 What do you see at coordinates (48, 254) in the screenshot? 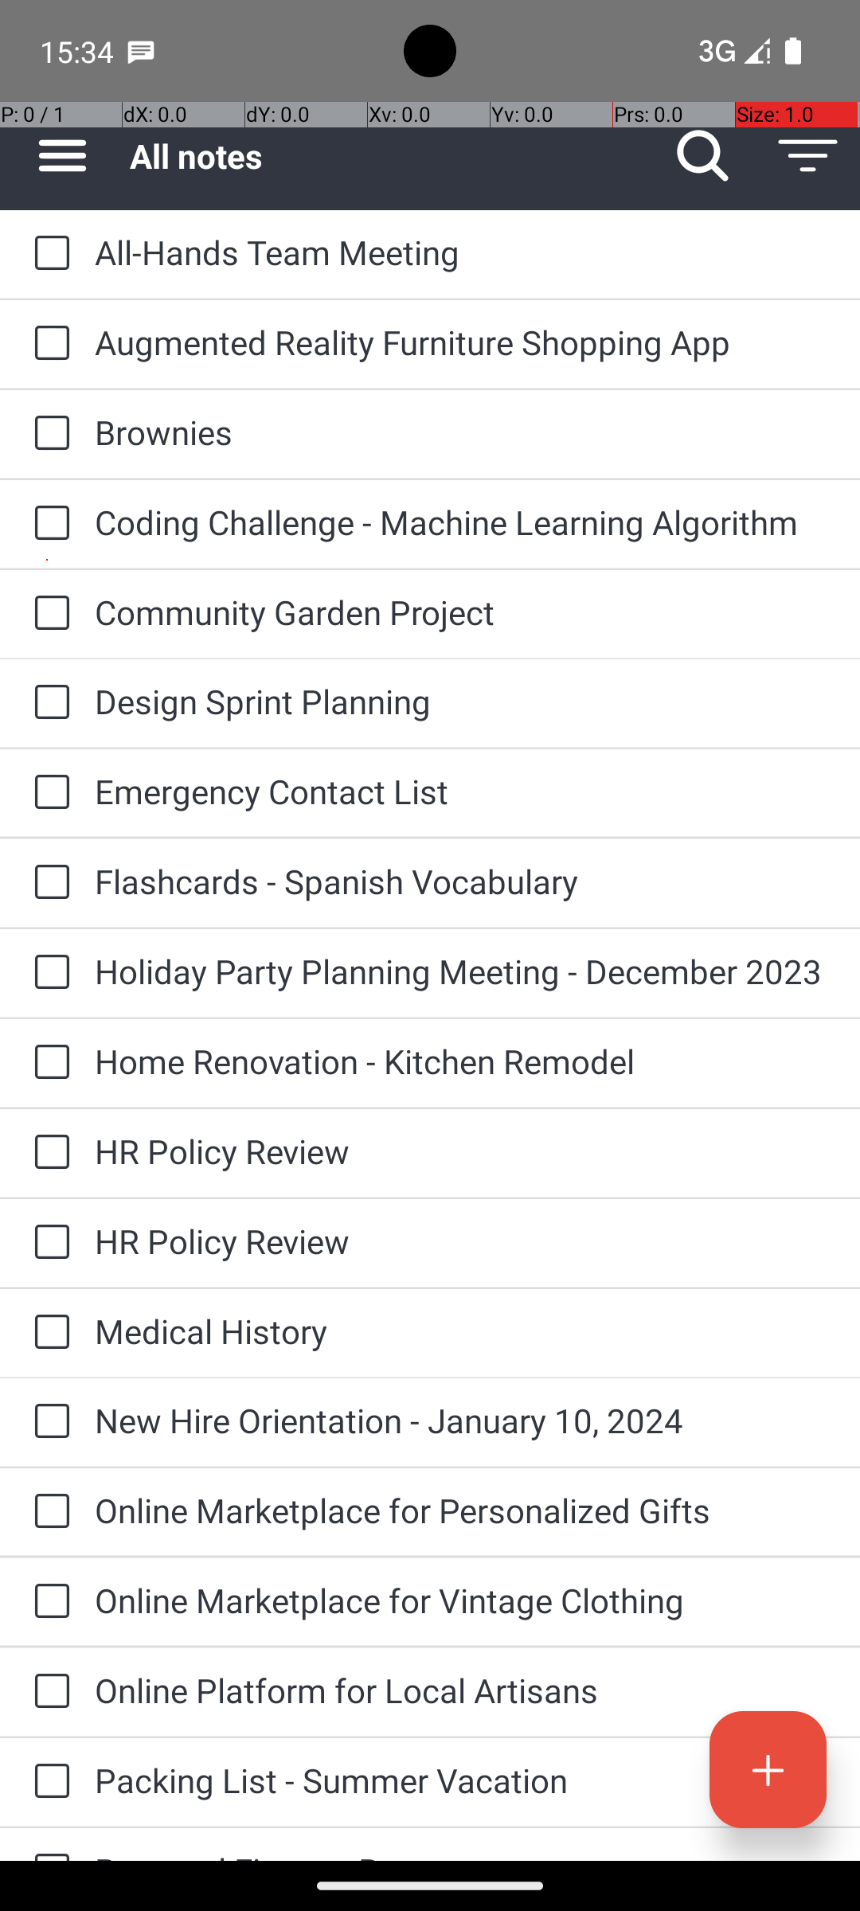
I see `to-do: All-Hands Team Meeting` at bounding box center [48, 254].